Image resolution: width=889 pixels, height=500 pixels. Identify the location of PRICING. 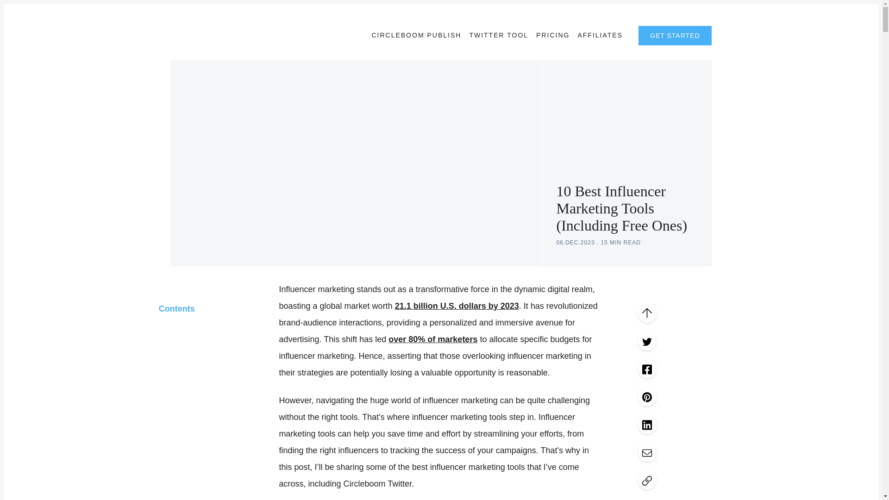
(553, 35).